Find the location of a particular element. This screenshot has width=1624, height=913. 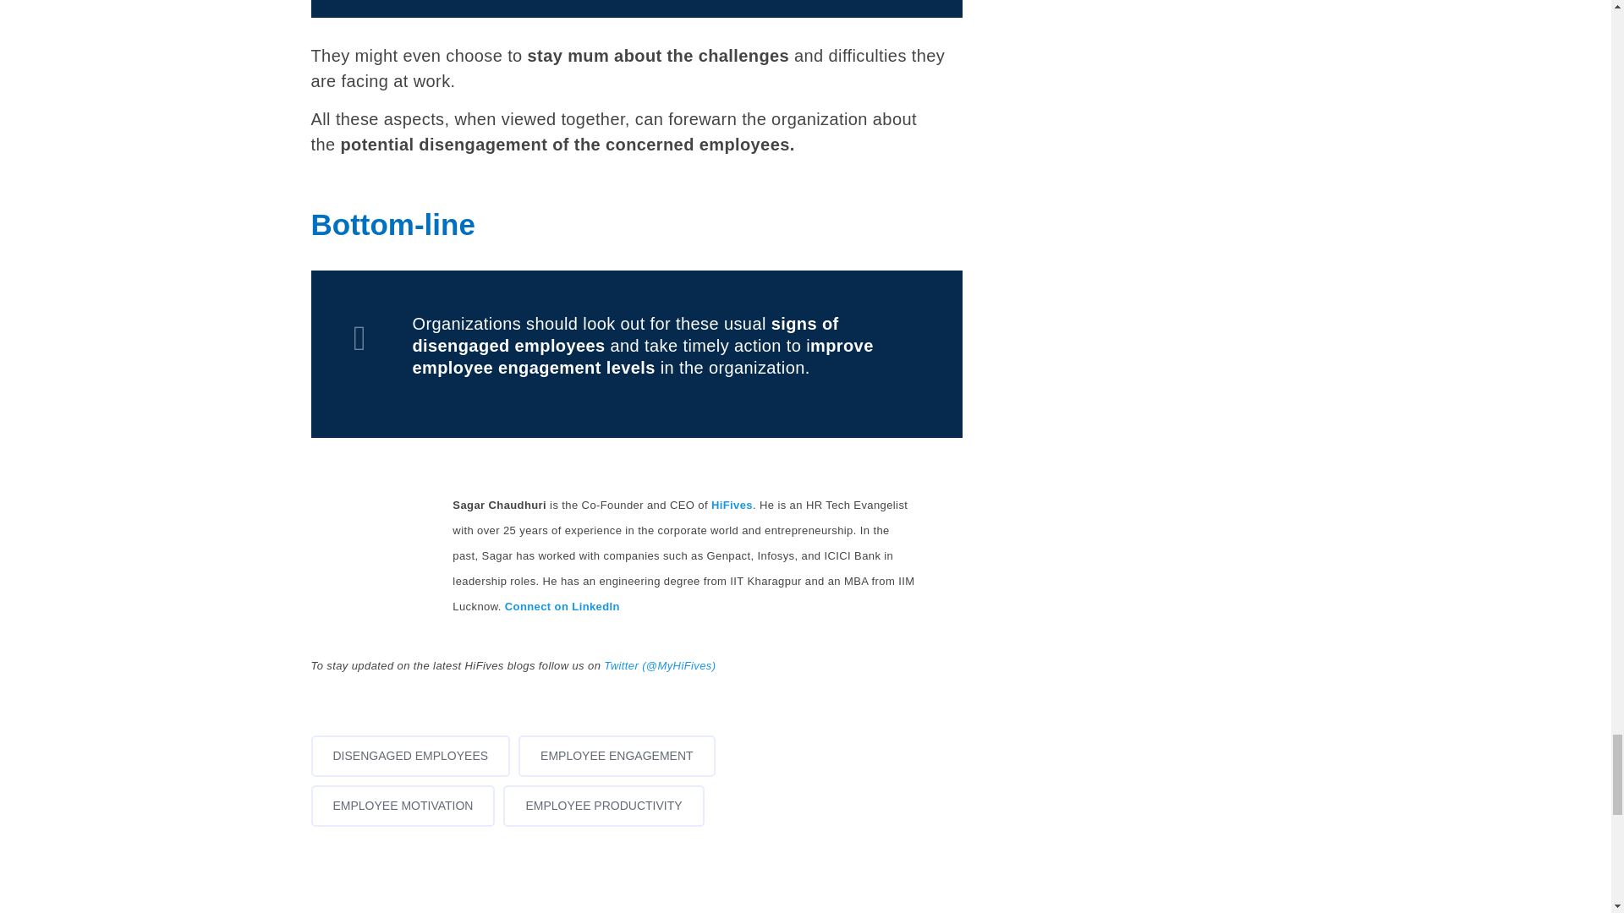

EMPLOYEE ENGAGEMENT is located at coordinates (616, 756).